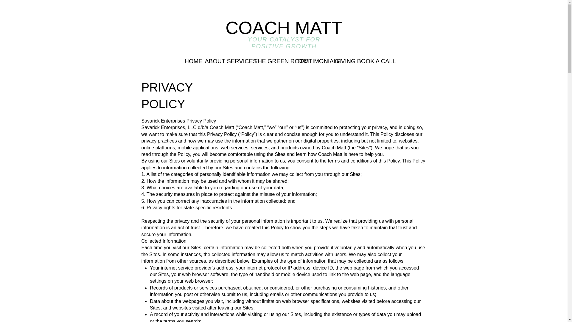 This screenshot has height=322, width=572. Describe the element at coordinates (277, 39) in the screenshot. I see `YOUR CATALYST ` at that location.